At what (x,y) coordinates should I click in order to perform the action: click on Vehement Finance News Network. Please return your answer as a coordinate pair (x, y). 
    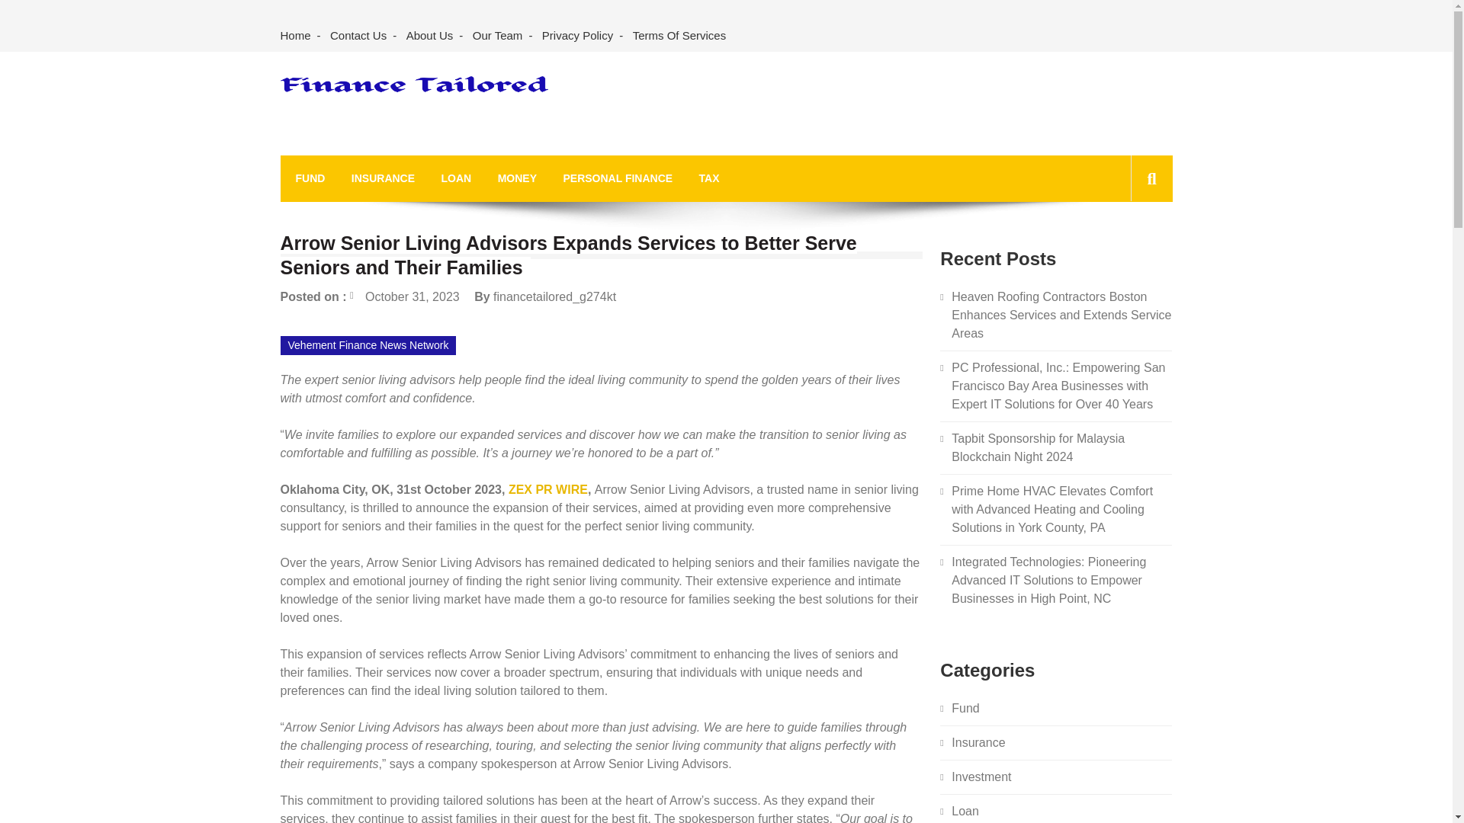
    Looking at the image, I should click on (369, 344).